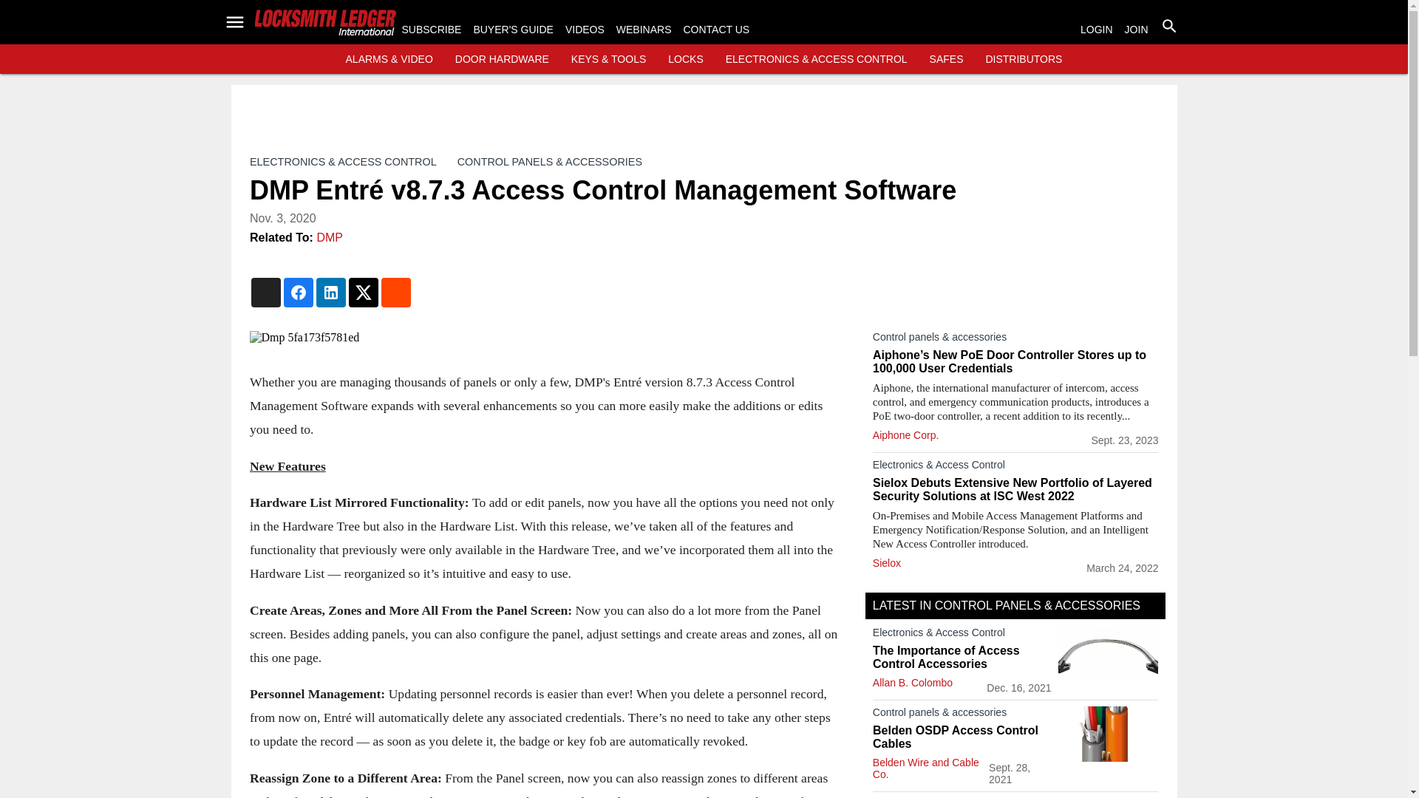 The width and height of the screenshot is (1419, 798). I want to click on Belden, so click(1108, 734).